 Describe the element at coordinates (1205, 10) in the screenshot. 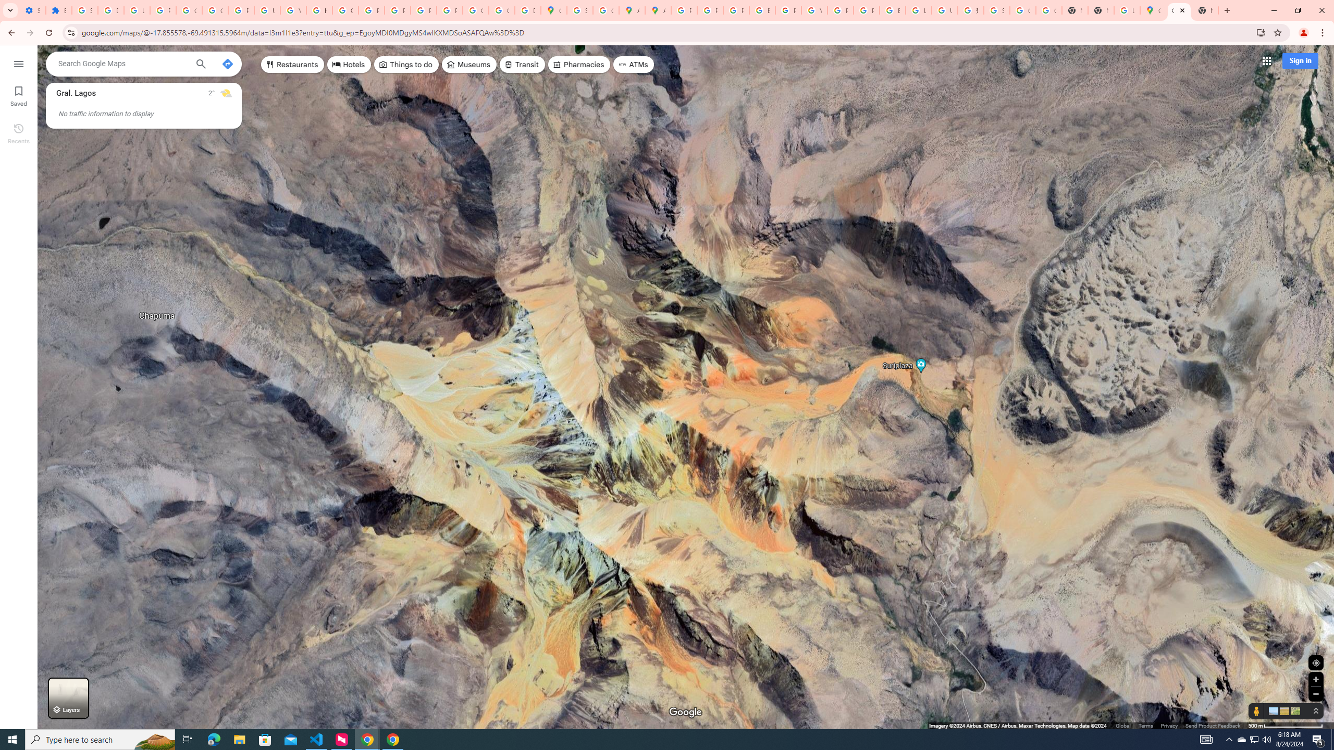

I see `New Tab` at that location.